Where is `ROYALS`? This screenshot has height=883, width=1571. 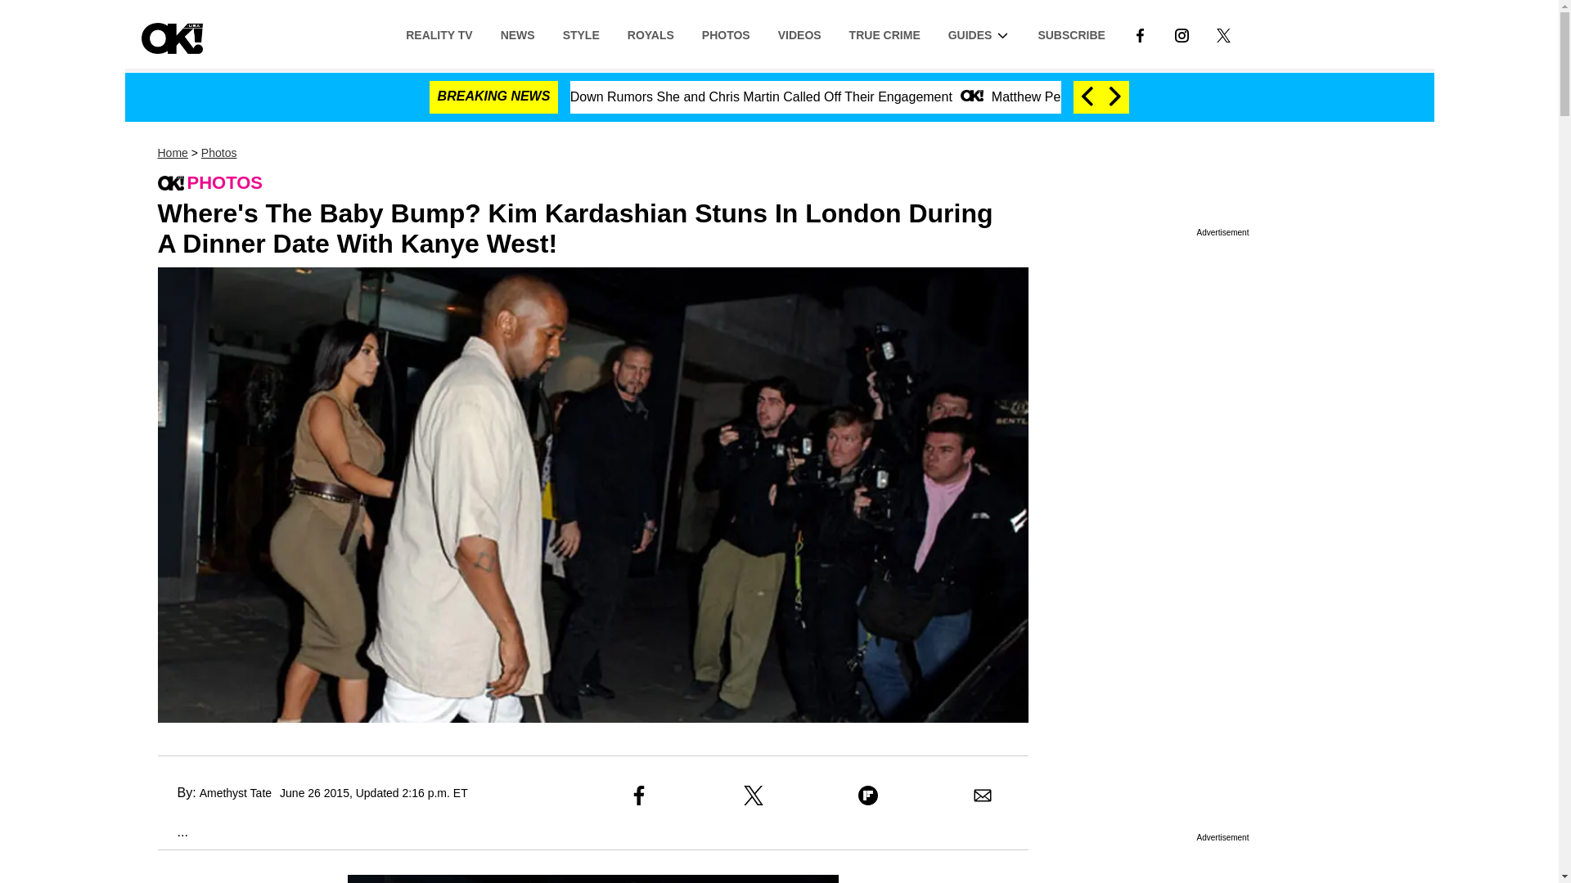
ROYALS is located at coordinates (650, 34).